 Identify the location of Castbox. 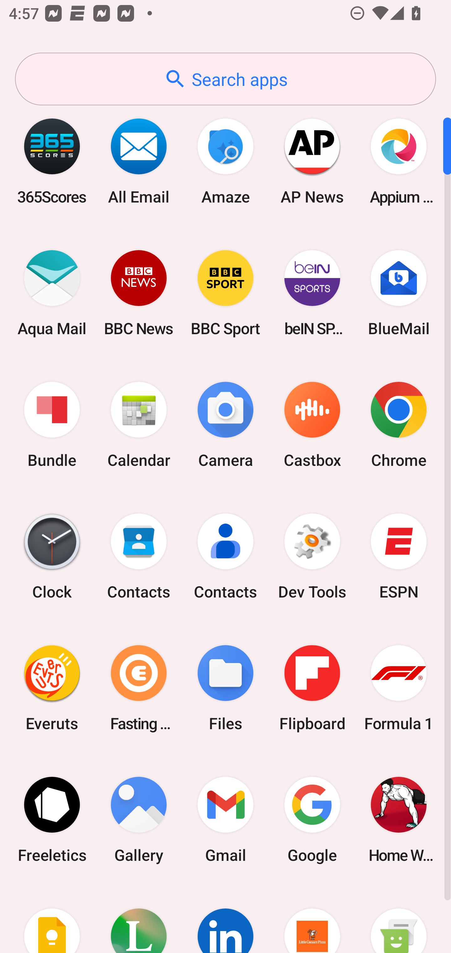
(312, 425).